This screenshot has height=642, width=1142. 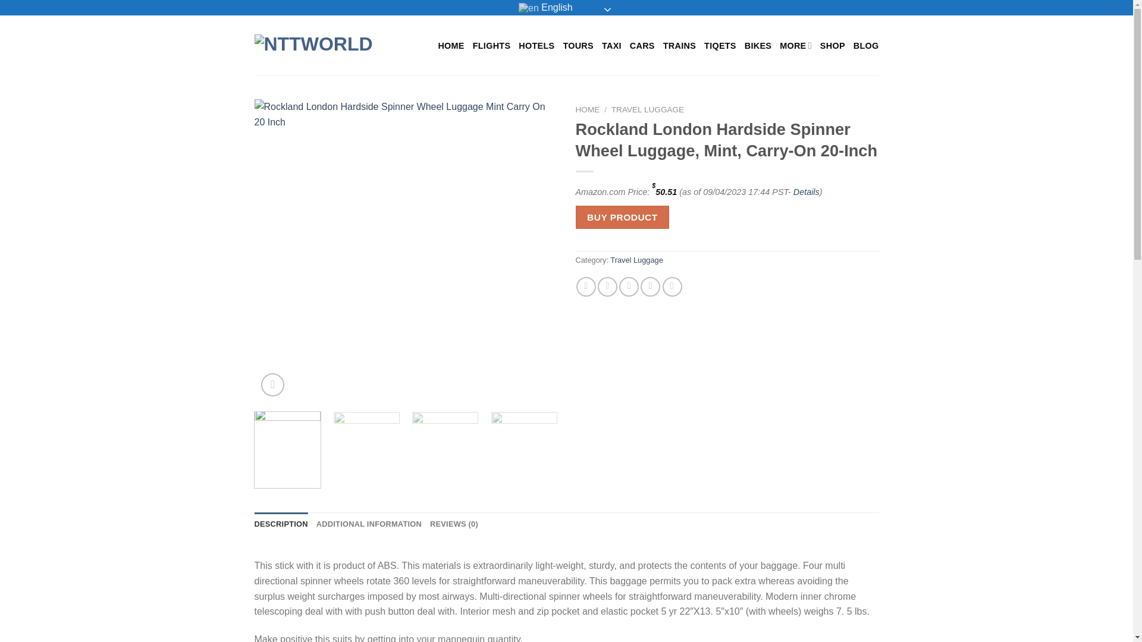 What do you see at coordinates (758, 46) in the screenshot?
I see `BIKES` at bounding box center [758, 46].